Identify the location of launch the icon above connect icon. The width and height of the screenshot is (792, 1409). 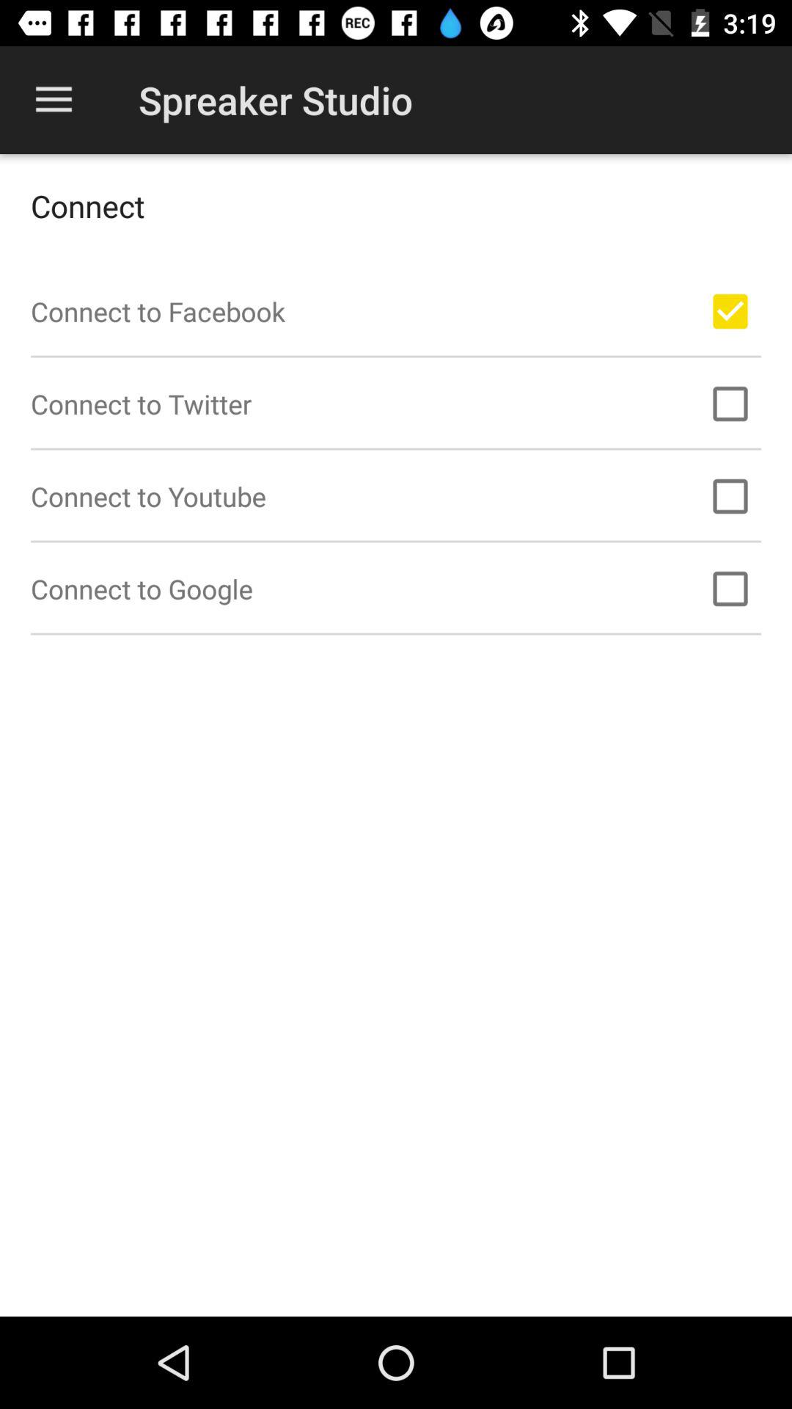
(54, 100).